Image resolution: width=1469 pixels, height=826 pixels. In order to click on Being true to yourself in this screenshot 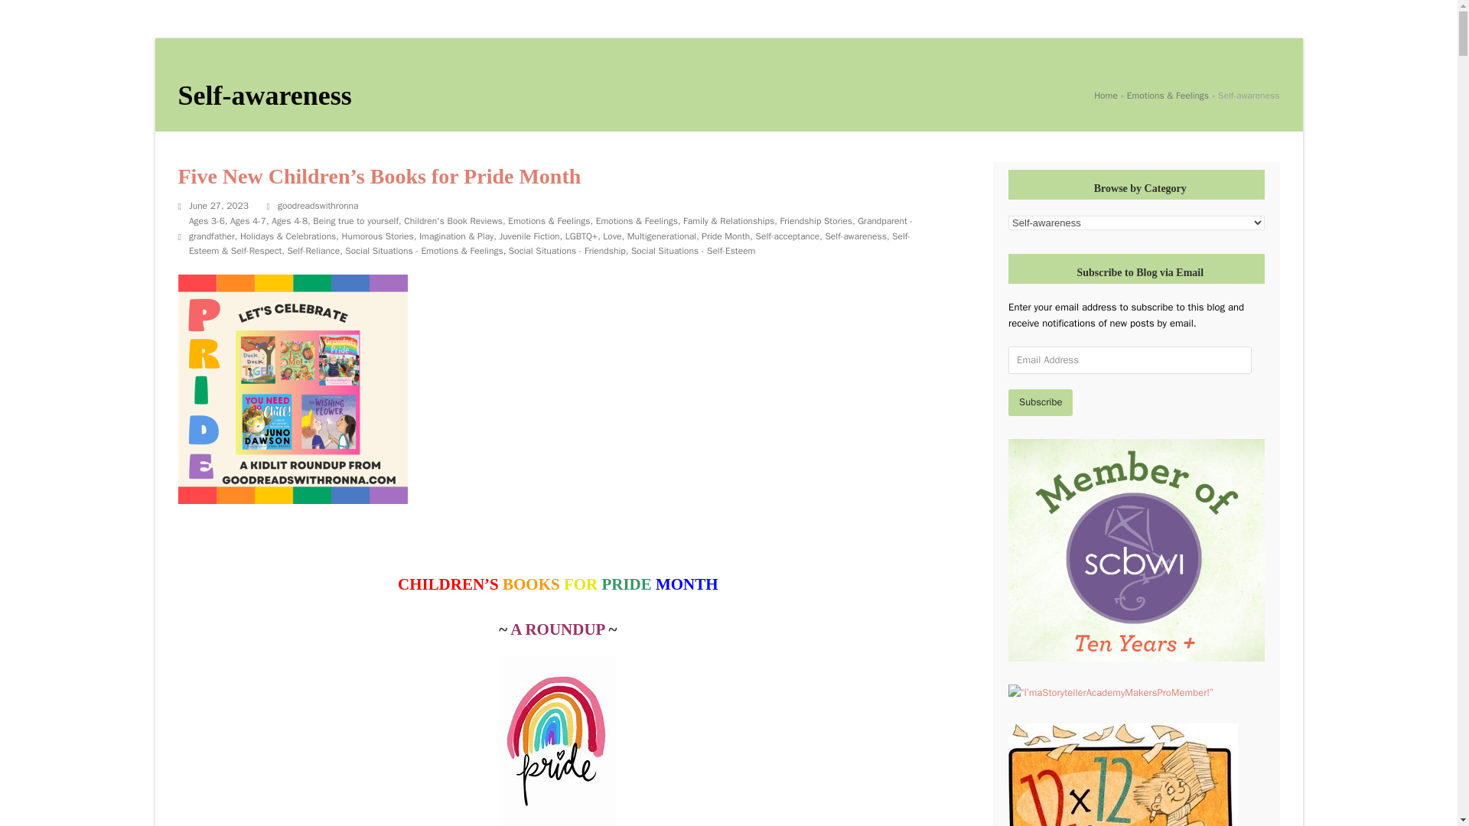, I will do `click(355, 220)`.